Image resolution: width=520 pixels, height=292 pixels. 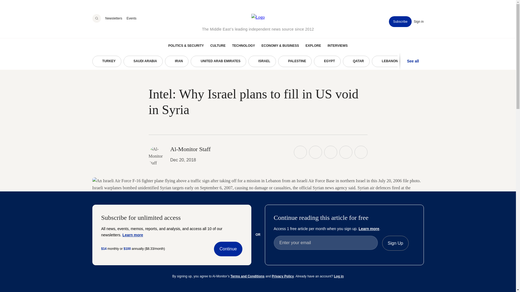 I want to click on Events, so click(x=131, y=18).